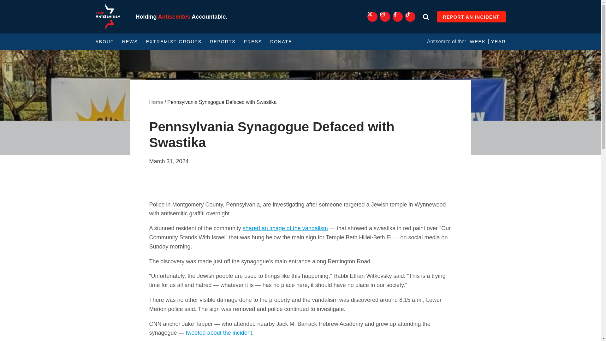 The height and width of the screenshot is (341, 606). Describe the element at coordinates (253, 42) in the screenshot. I see `PRESS` at that location.